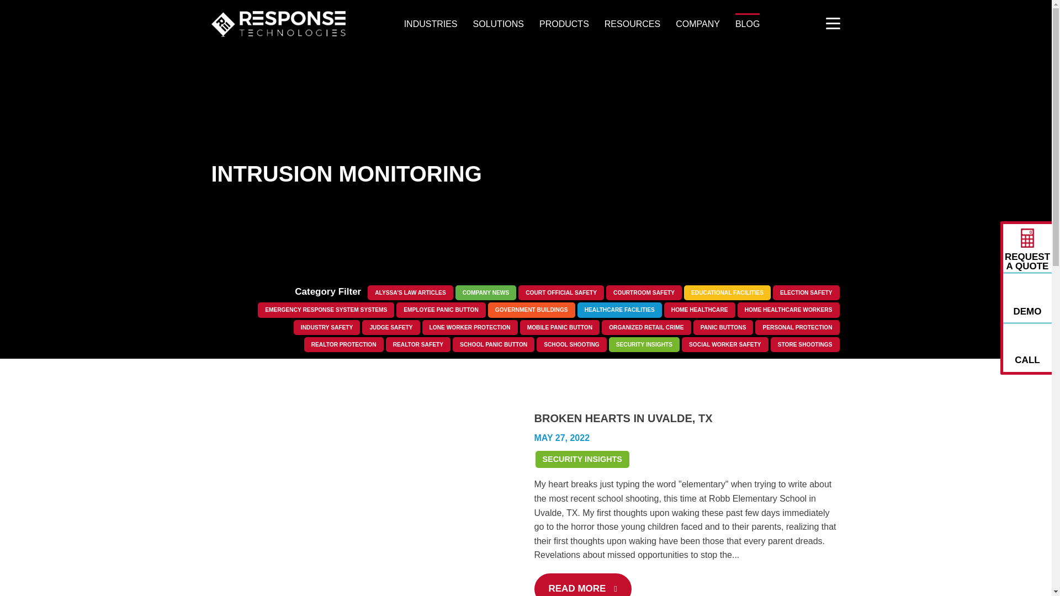 Image resolution: width=1060 pixels, height=596 pixels. Describe the element at coordinates (564, 24) in the screenshot. I see `PRODUCTS` at that location.